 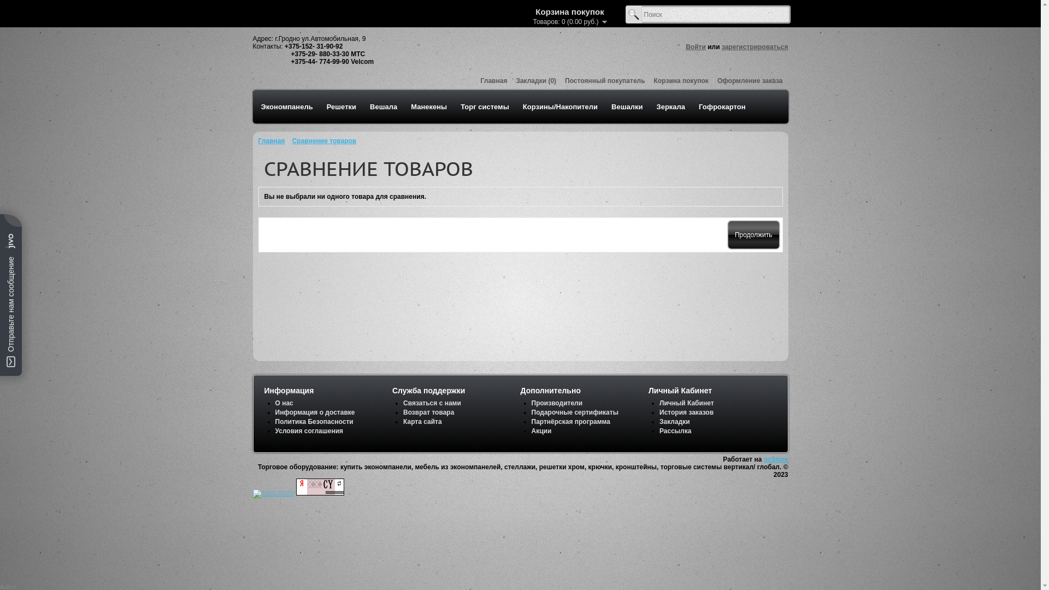 I want to click on ocStore, so click(x=776, y=459).